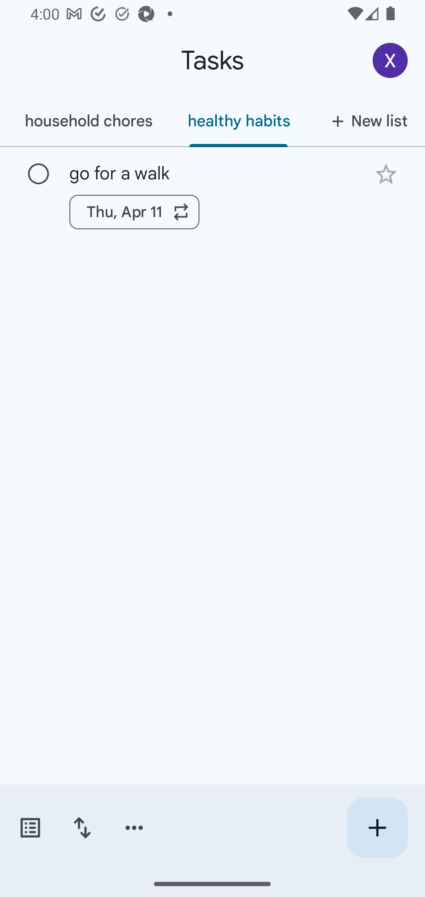 Image resolution: width=425 pixels, height=897 pixels. I want to click on Create new task, so click(377, 828).